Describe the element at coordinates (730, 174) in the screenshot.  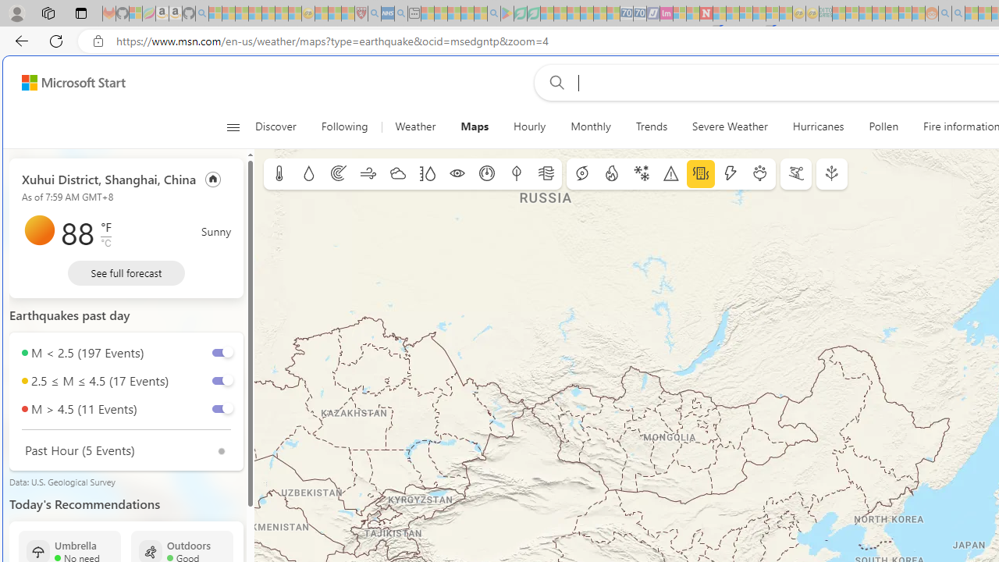
I see `Lightning` at that location.